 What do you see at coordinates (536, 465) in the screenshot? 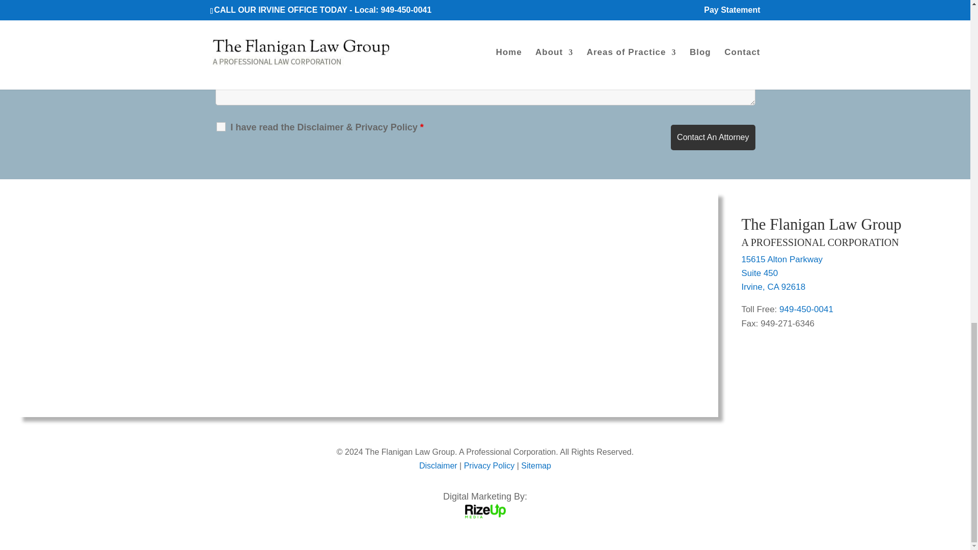
I see `Sitemap` at bounding box center [536, 465].